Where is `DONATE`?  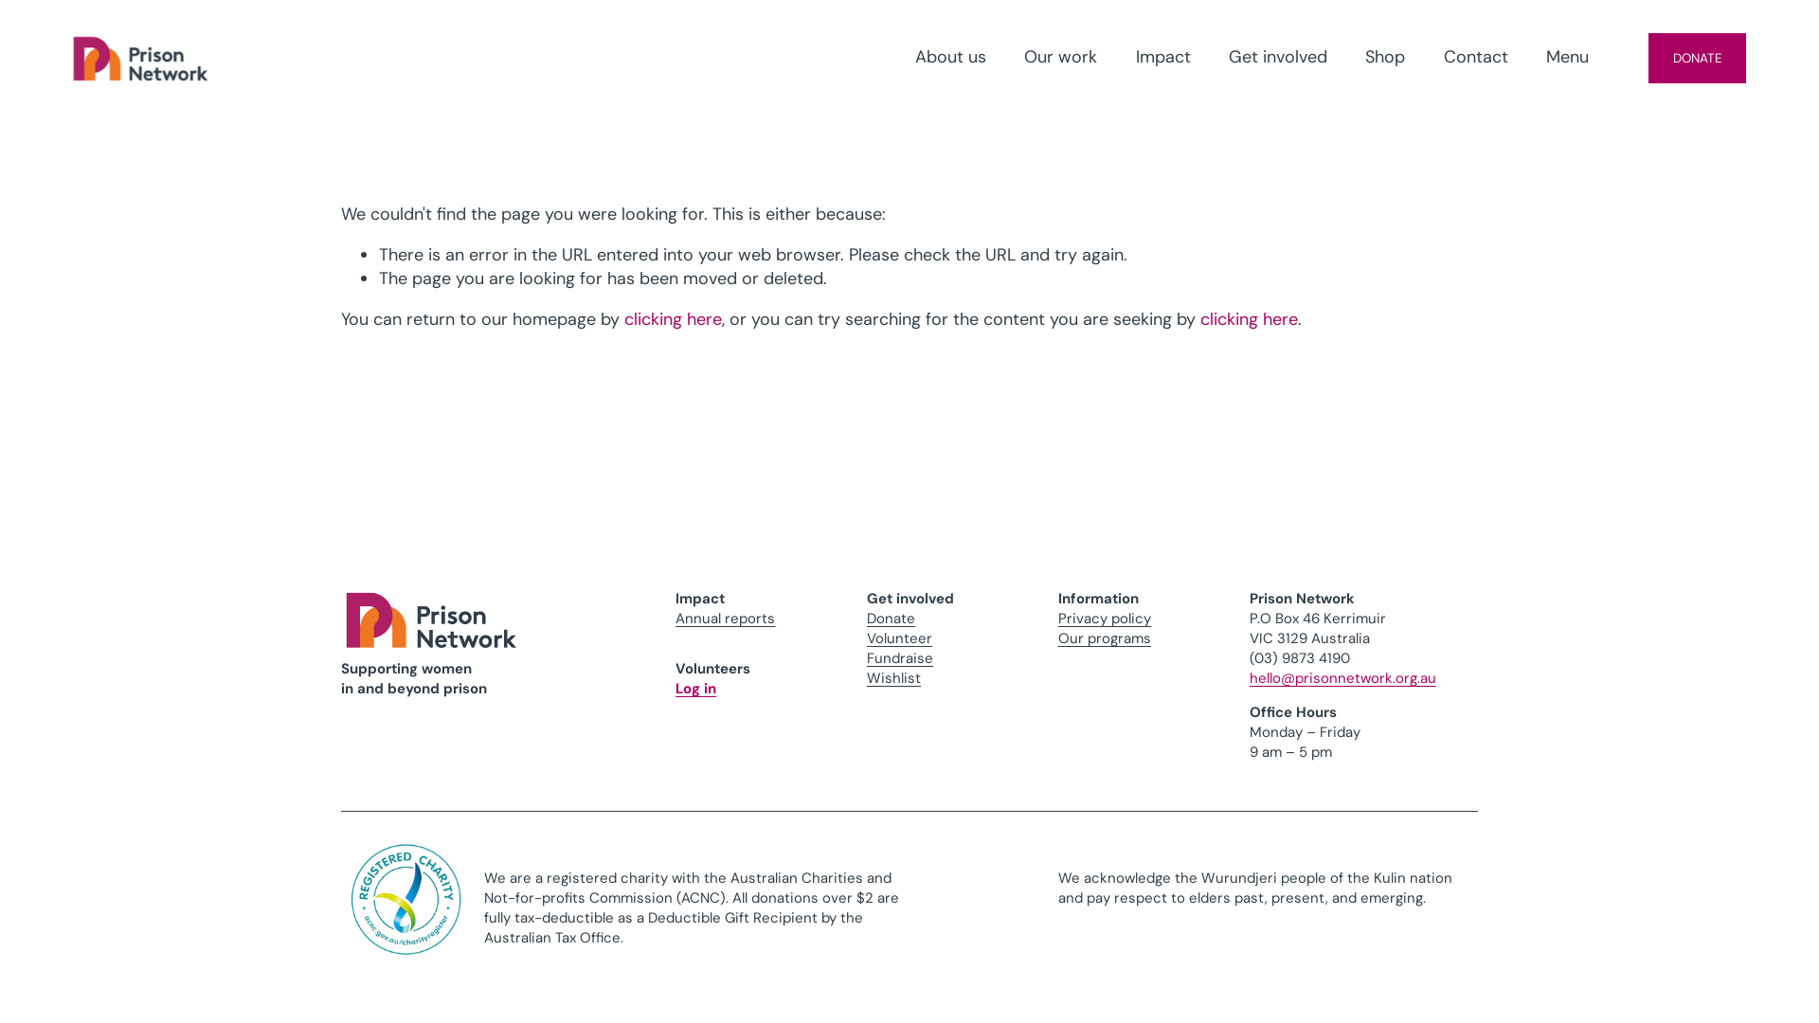 DONATE is located at coordinates (1698, 59).